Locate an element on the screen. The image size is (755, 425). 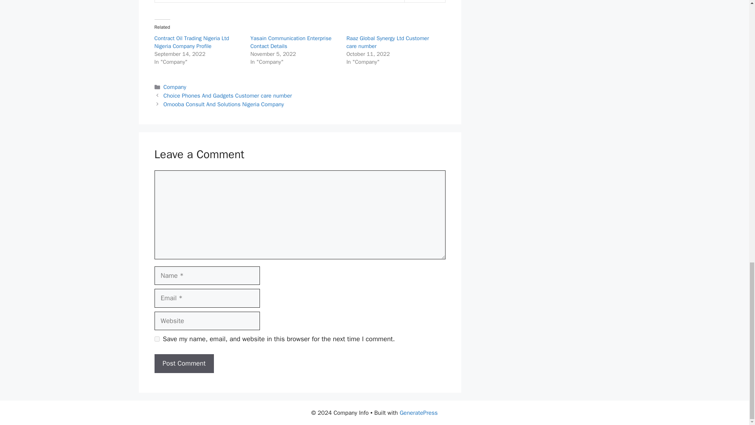
Next is located at coordinates (224, 104).